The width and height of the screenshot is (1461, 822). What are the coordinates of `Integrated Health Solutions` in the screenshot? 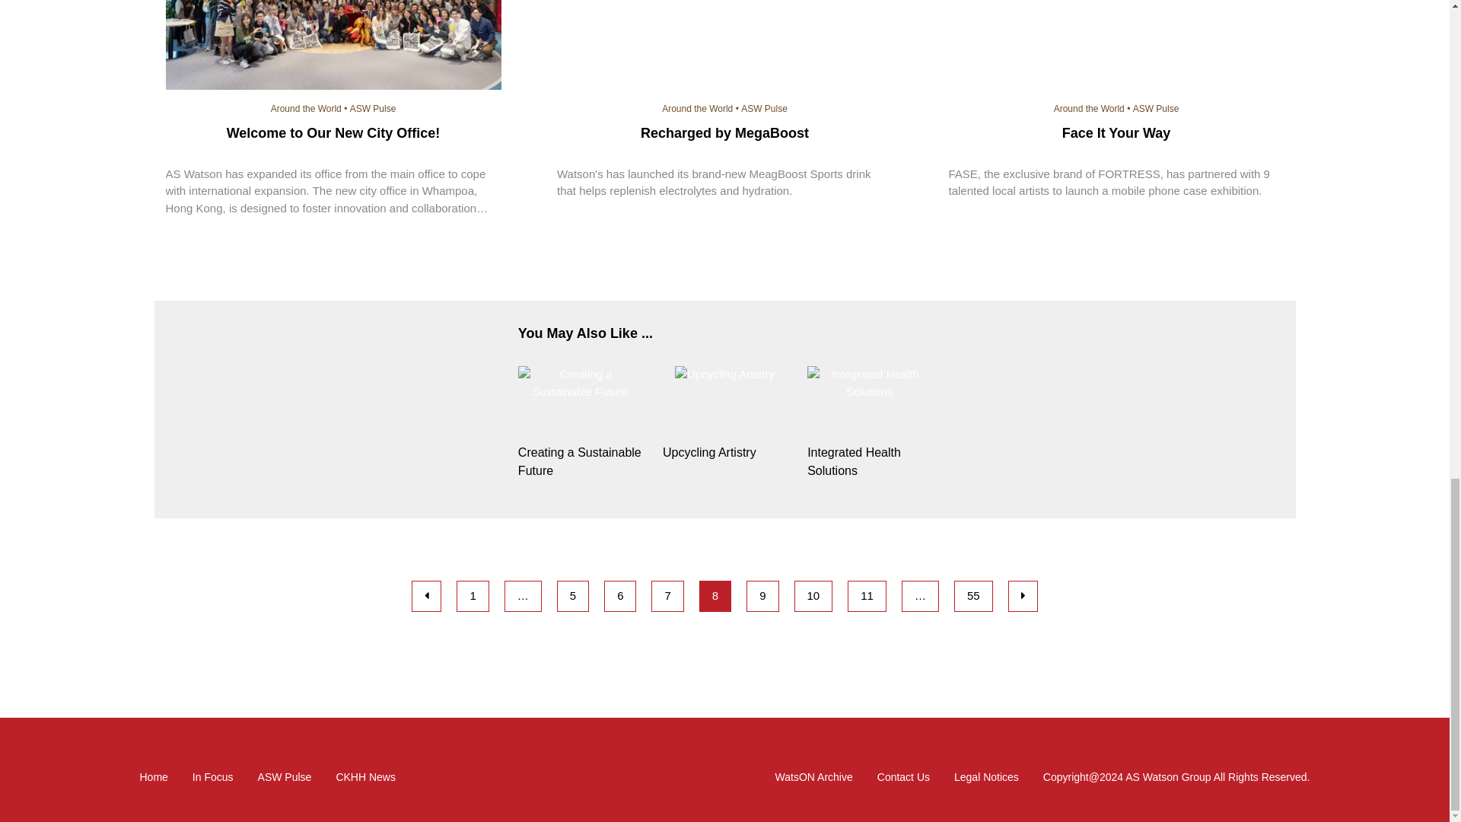 It's located at (869, 382).